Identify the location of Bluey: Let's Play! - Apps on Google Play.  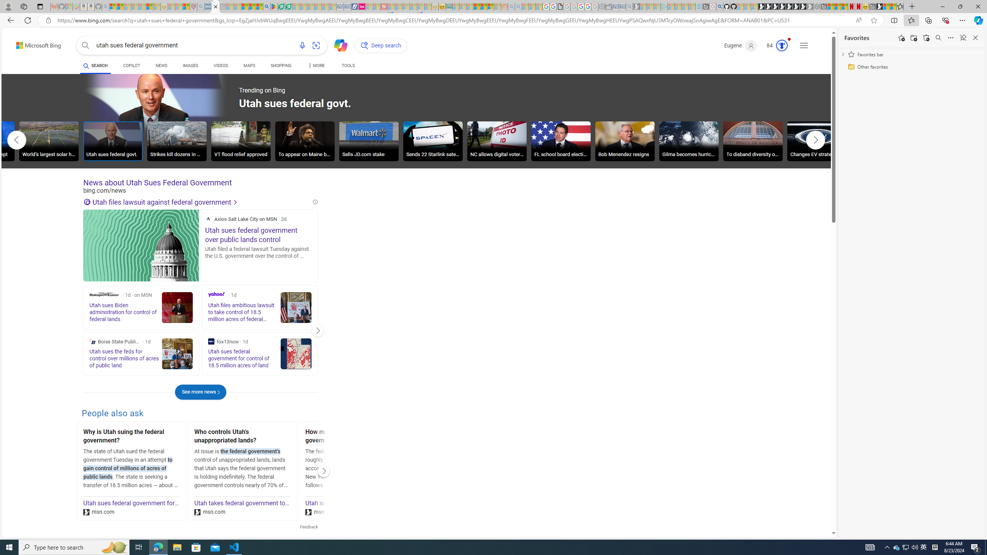
(274, 7).